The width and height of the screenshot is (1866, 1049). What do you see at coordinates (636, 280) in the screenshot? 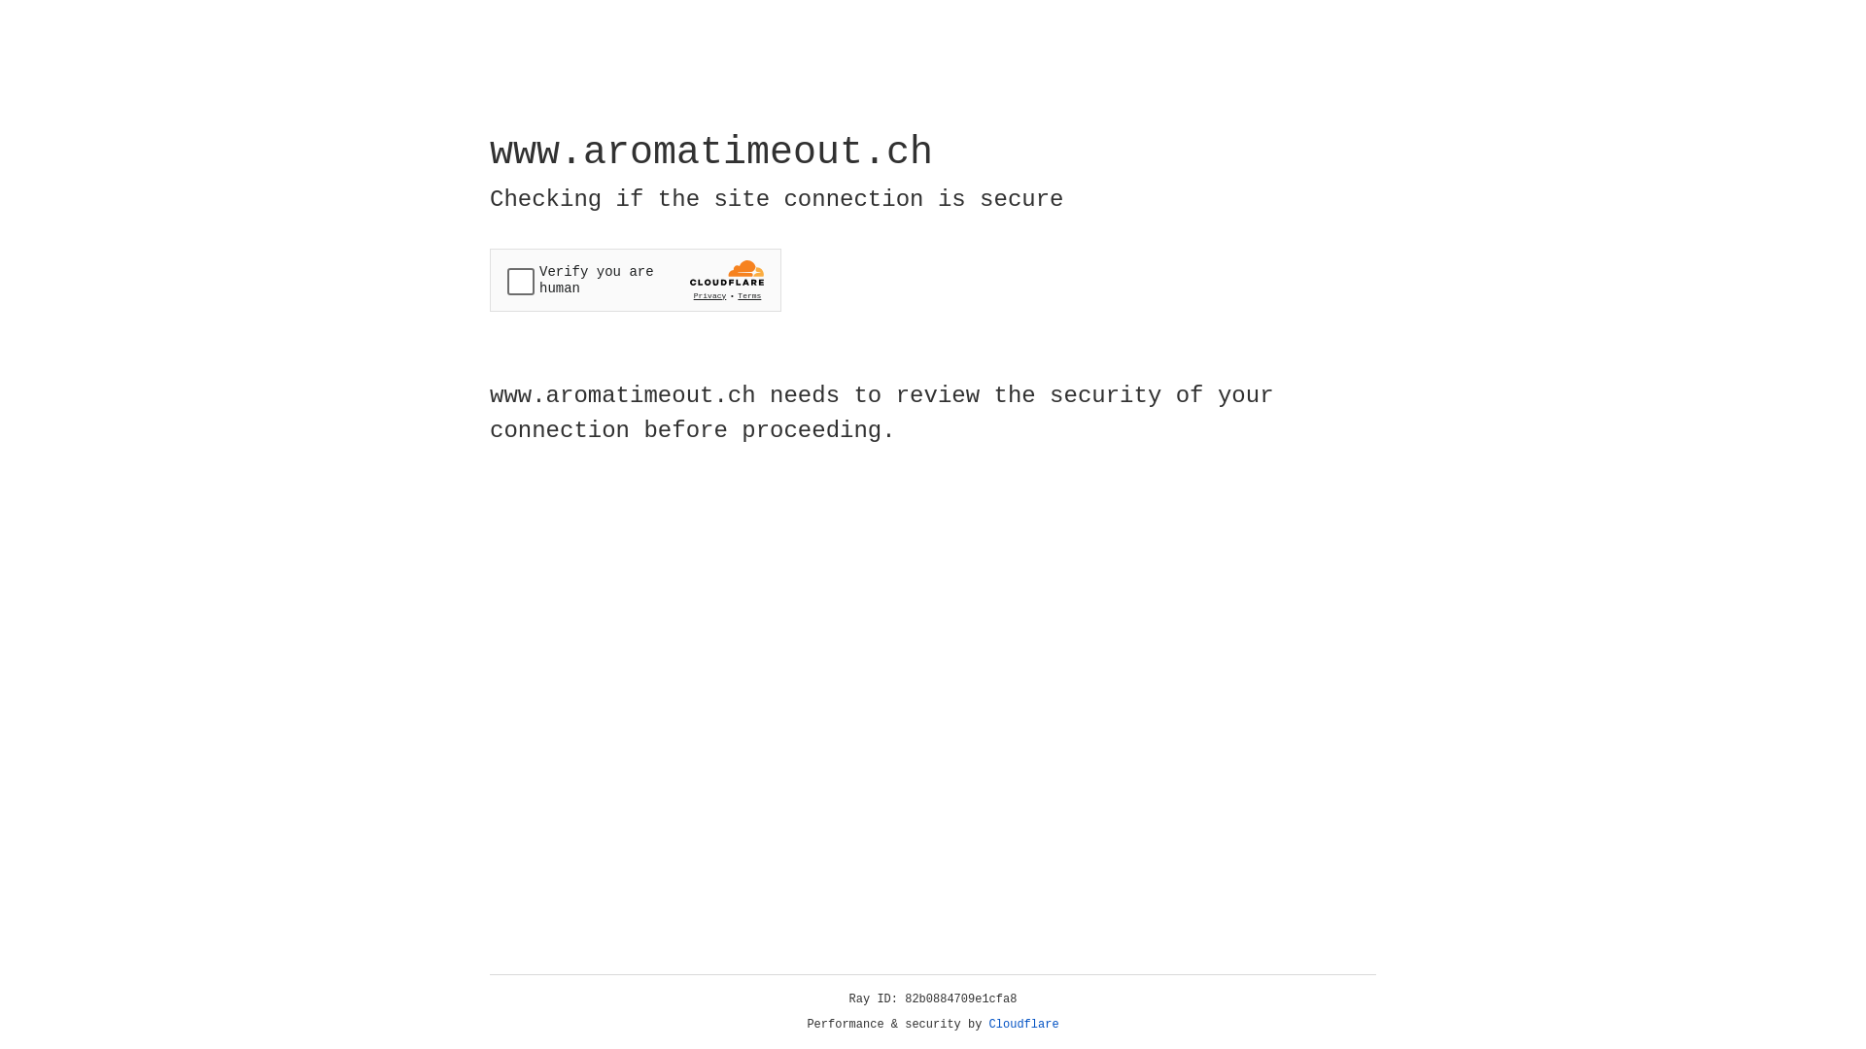
I see `Widget containing a Cloudflare security challenge` at bounding box center [636, 280].